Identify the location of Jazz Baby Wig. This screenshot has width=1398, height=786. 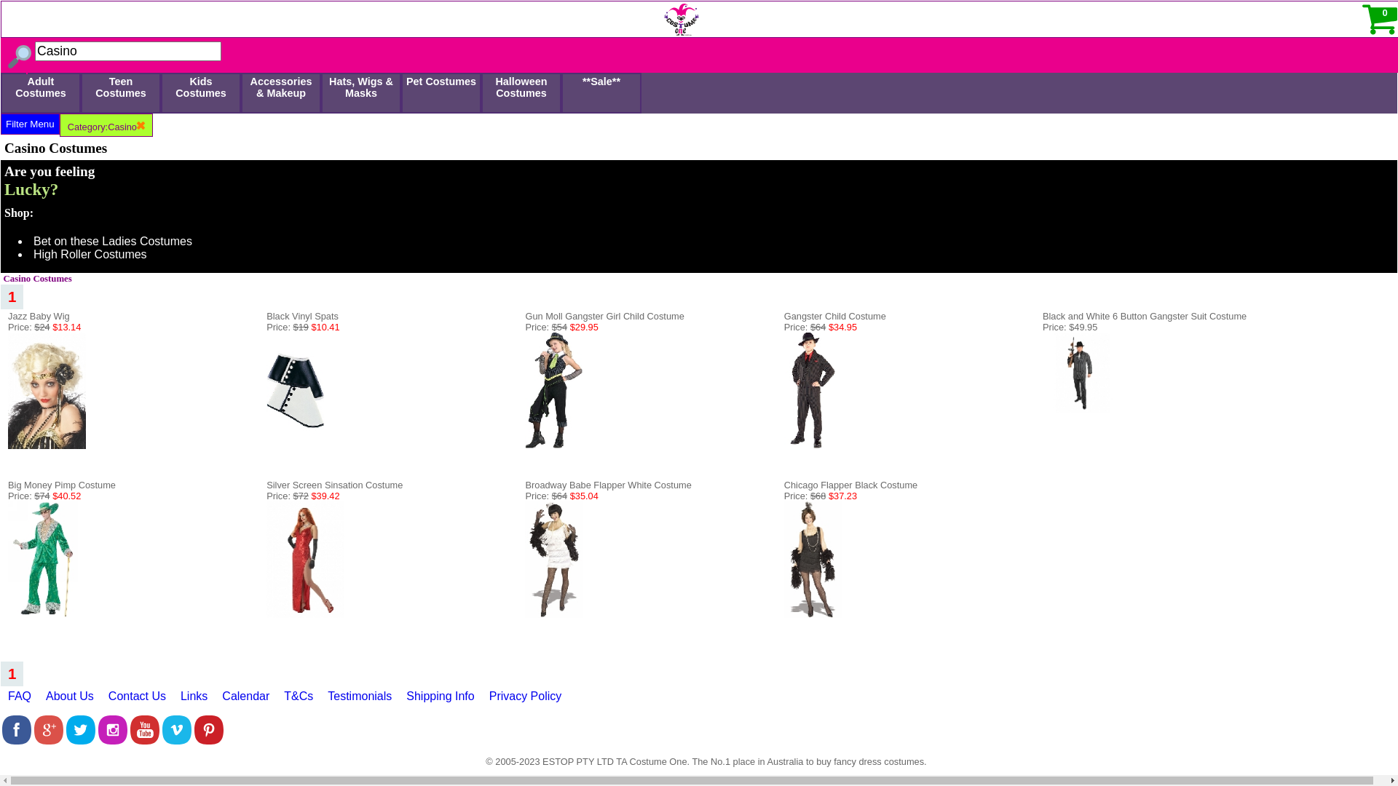
(47, 391).